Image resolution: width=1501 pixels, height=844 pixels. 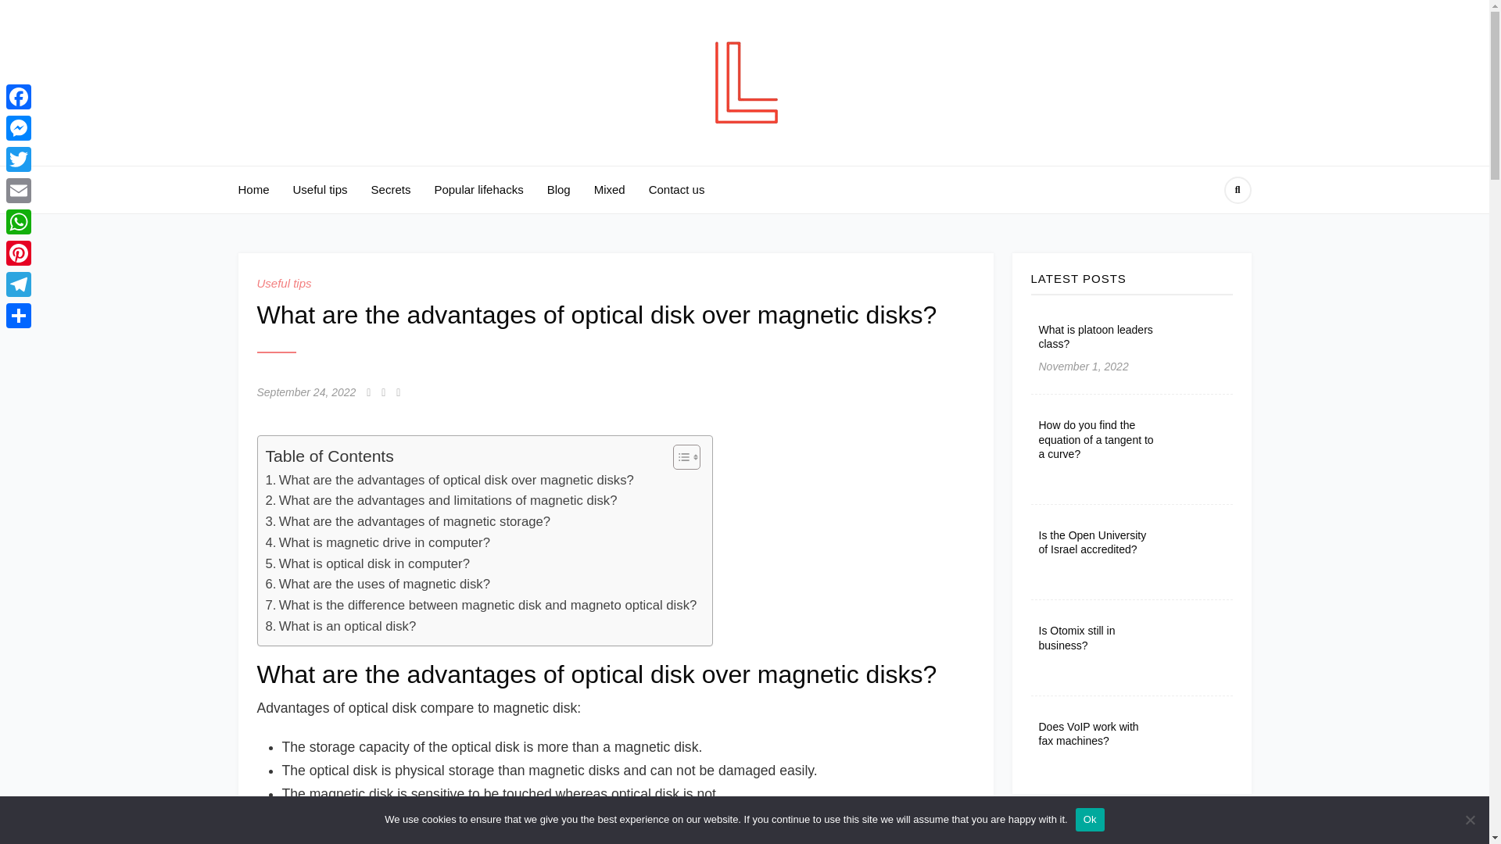 What do you see at coordinates (449, 480) in the screenshot?
I see `What are the advantages of optical disk over magnetic disks?` at bounding box center [449, 480].